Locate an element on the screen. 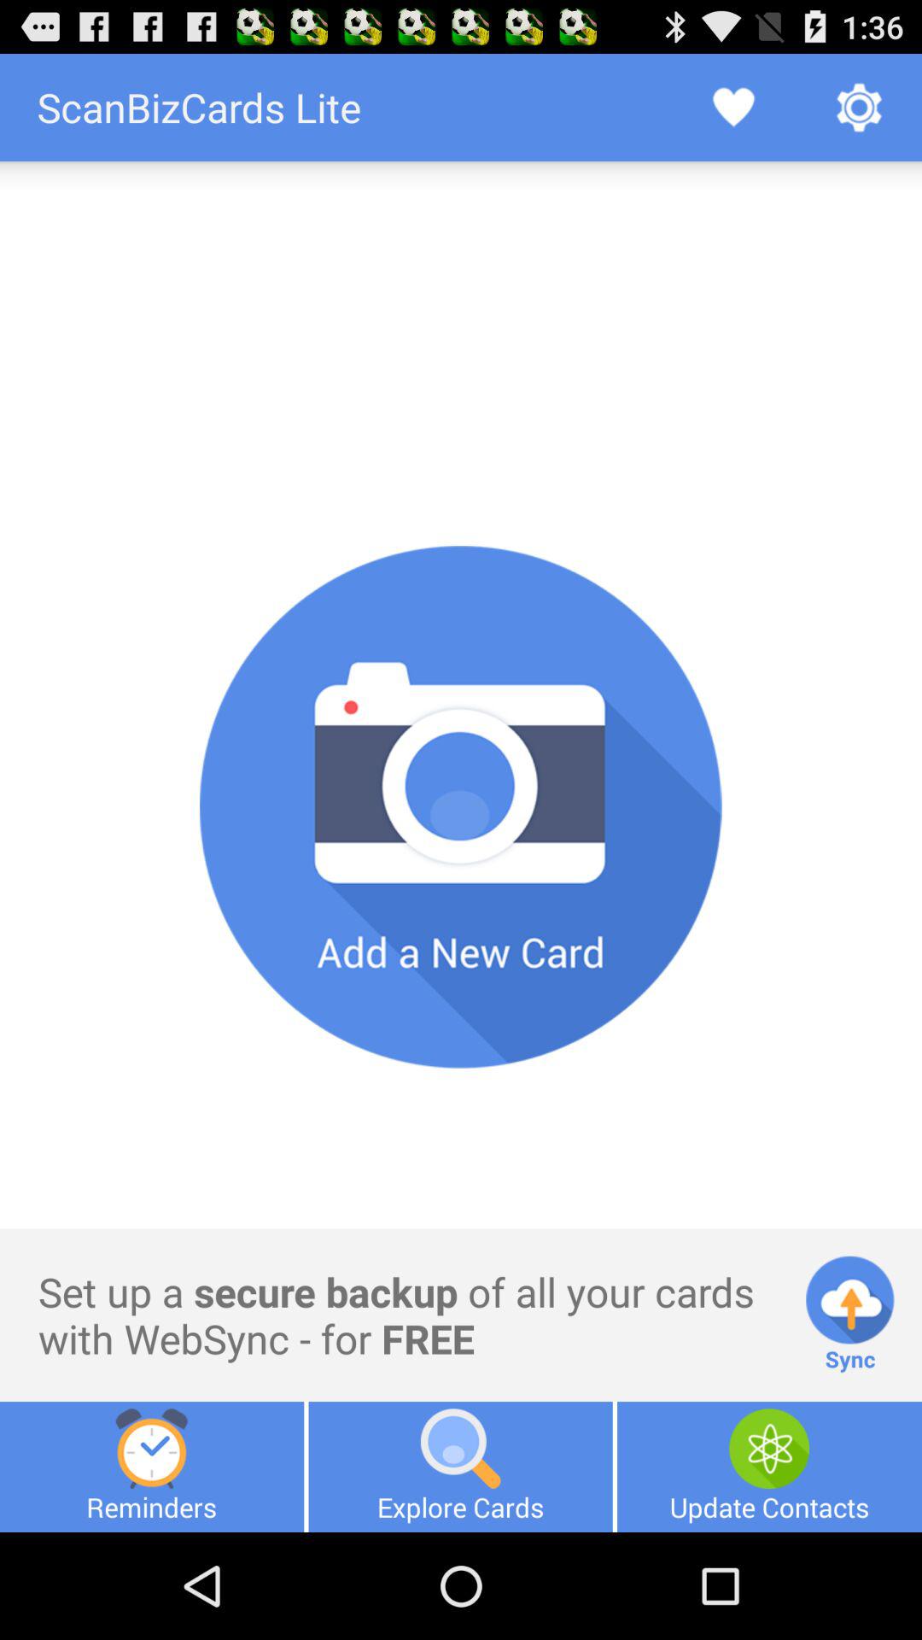  turn off the icon below the sync icon is located at coordinates (769, 1467).